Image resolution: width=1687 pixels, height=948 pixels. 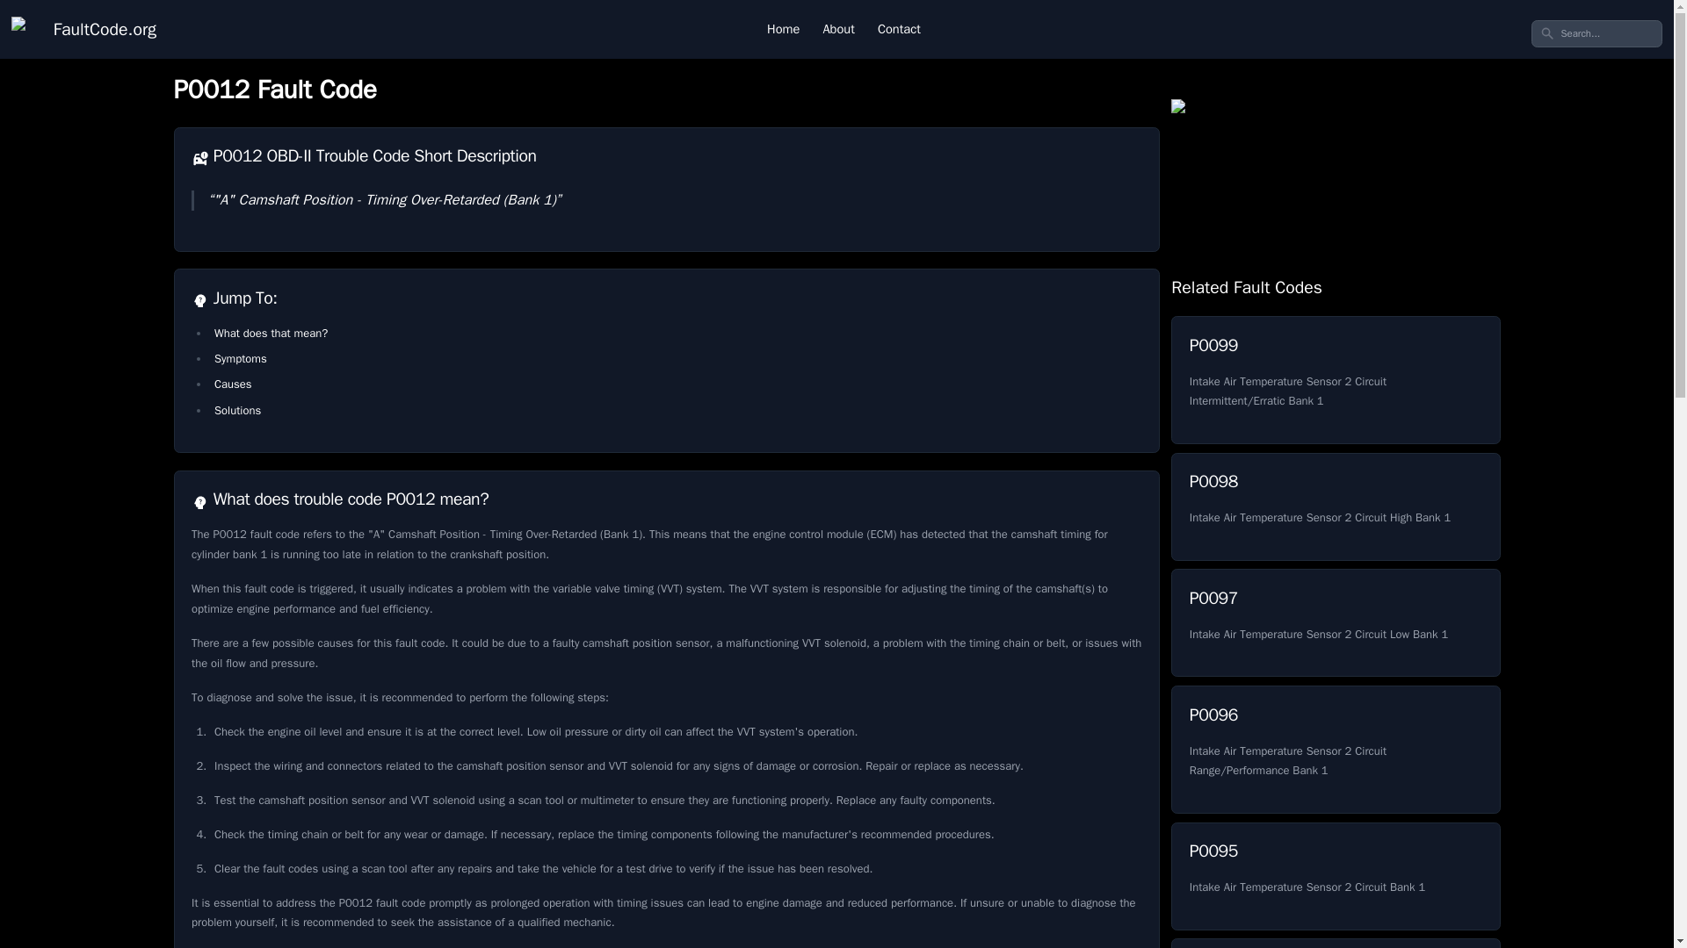 I want to click on FaultCode.org, so click(x=232, y=384).